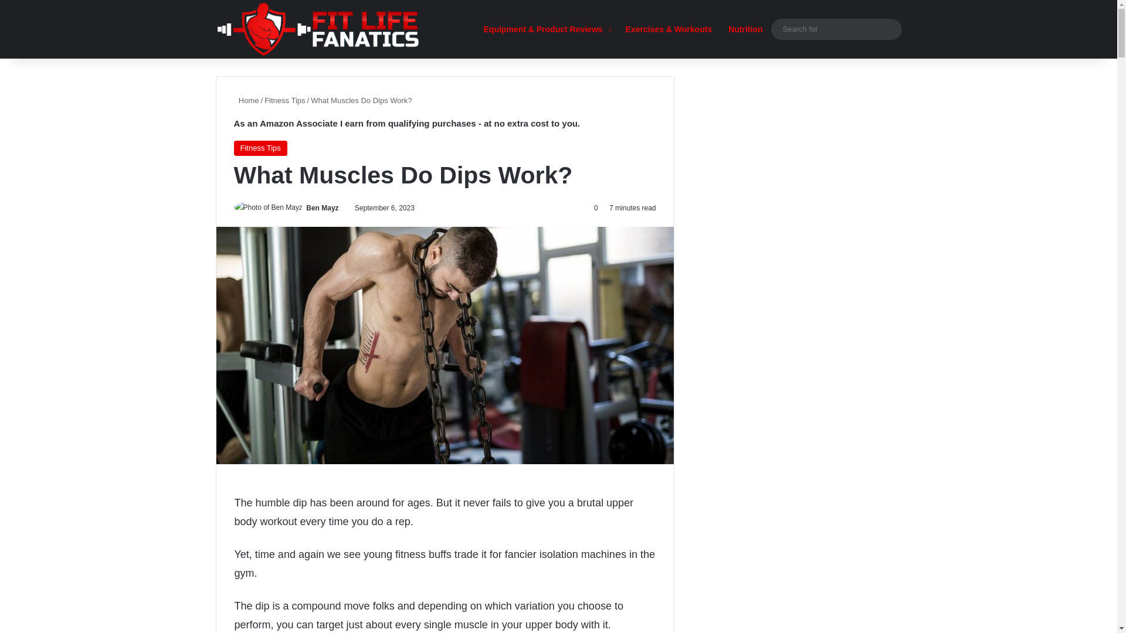 This screenshot has width=1126, height=633. I want to click on Fitness Tips, so click(260, 148).